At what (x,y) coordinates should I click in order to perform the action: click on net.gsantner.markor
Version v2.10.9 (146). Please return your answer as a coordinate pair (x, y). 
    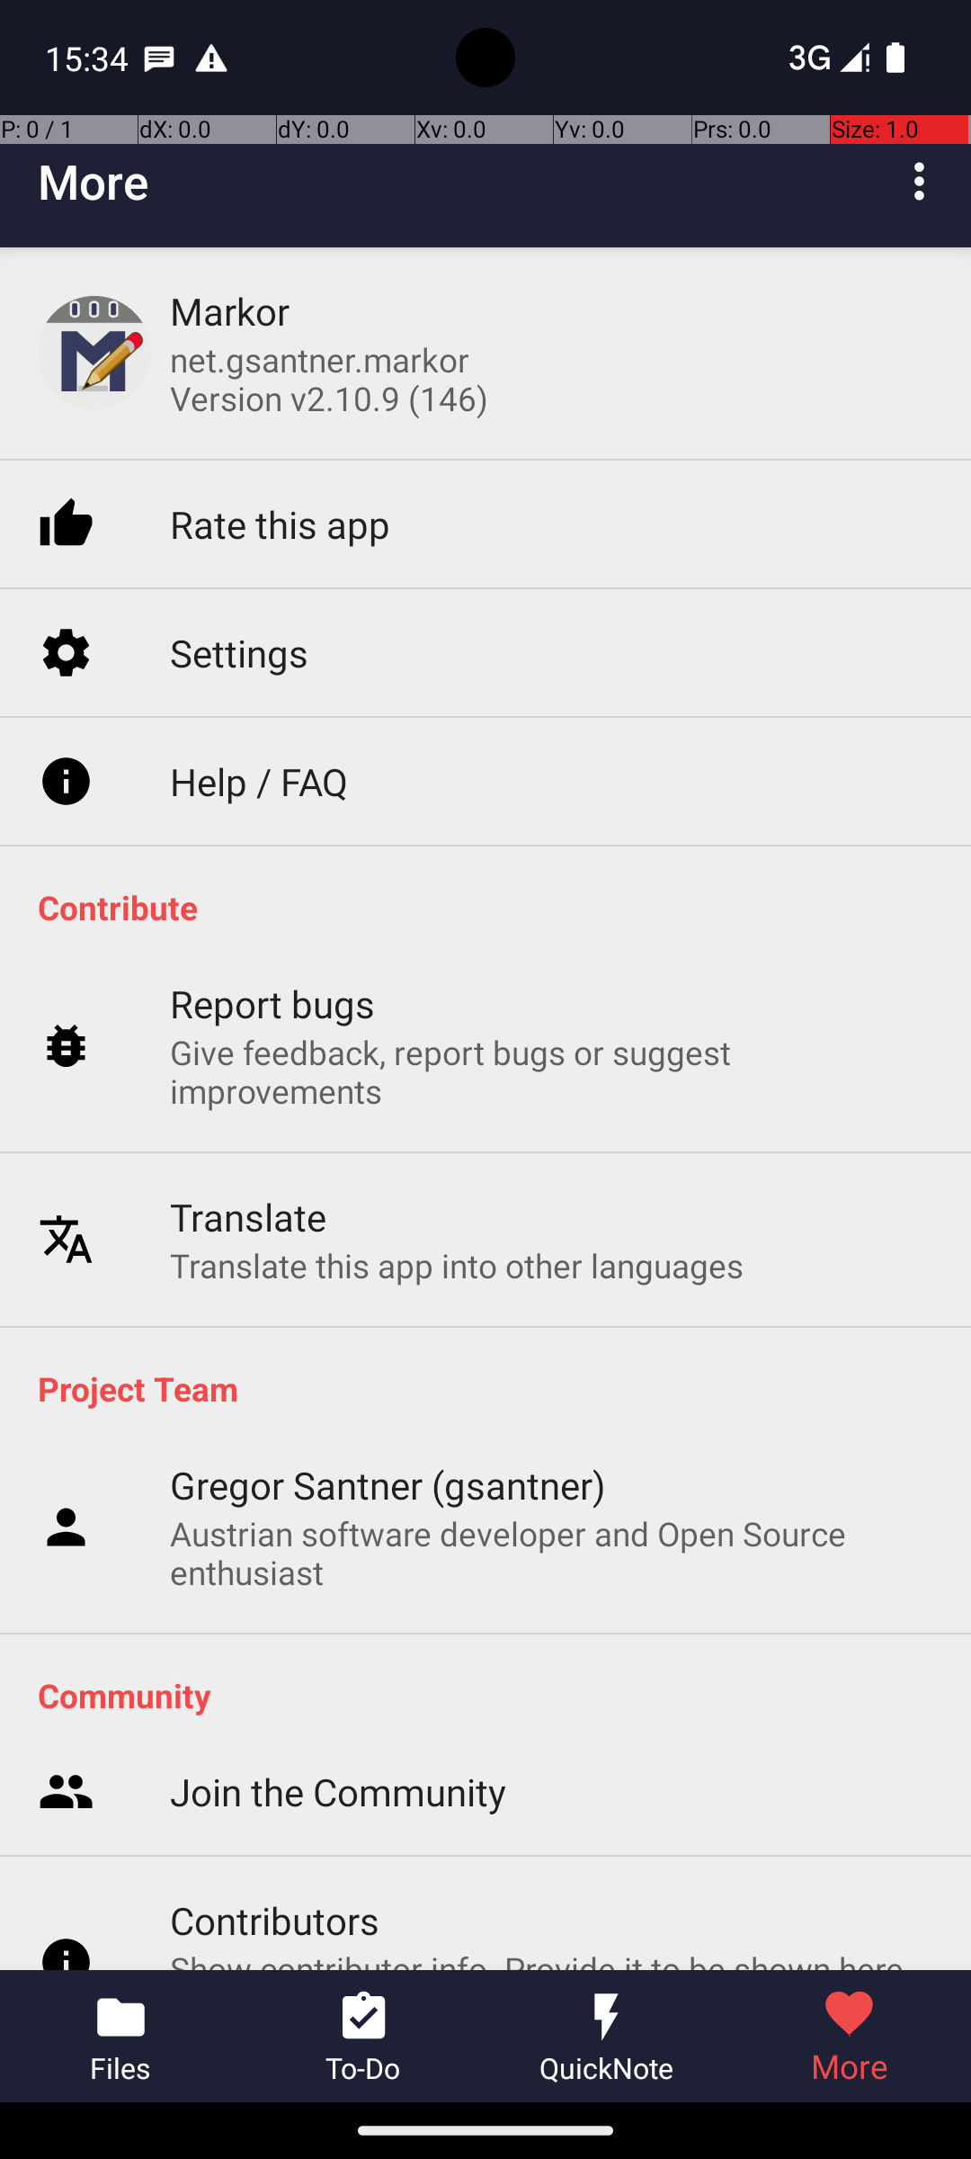
    Looking at the image, I should click on (329, 379).